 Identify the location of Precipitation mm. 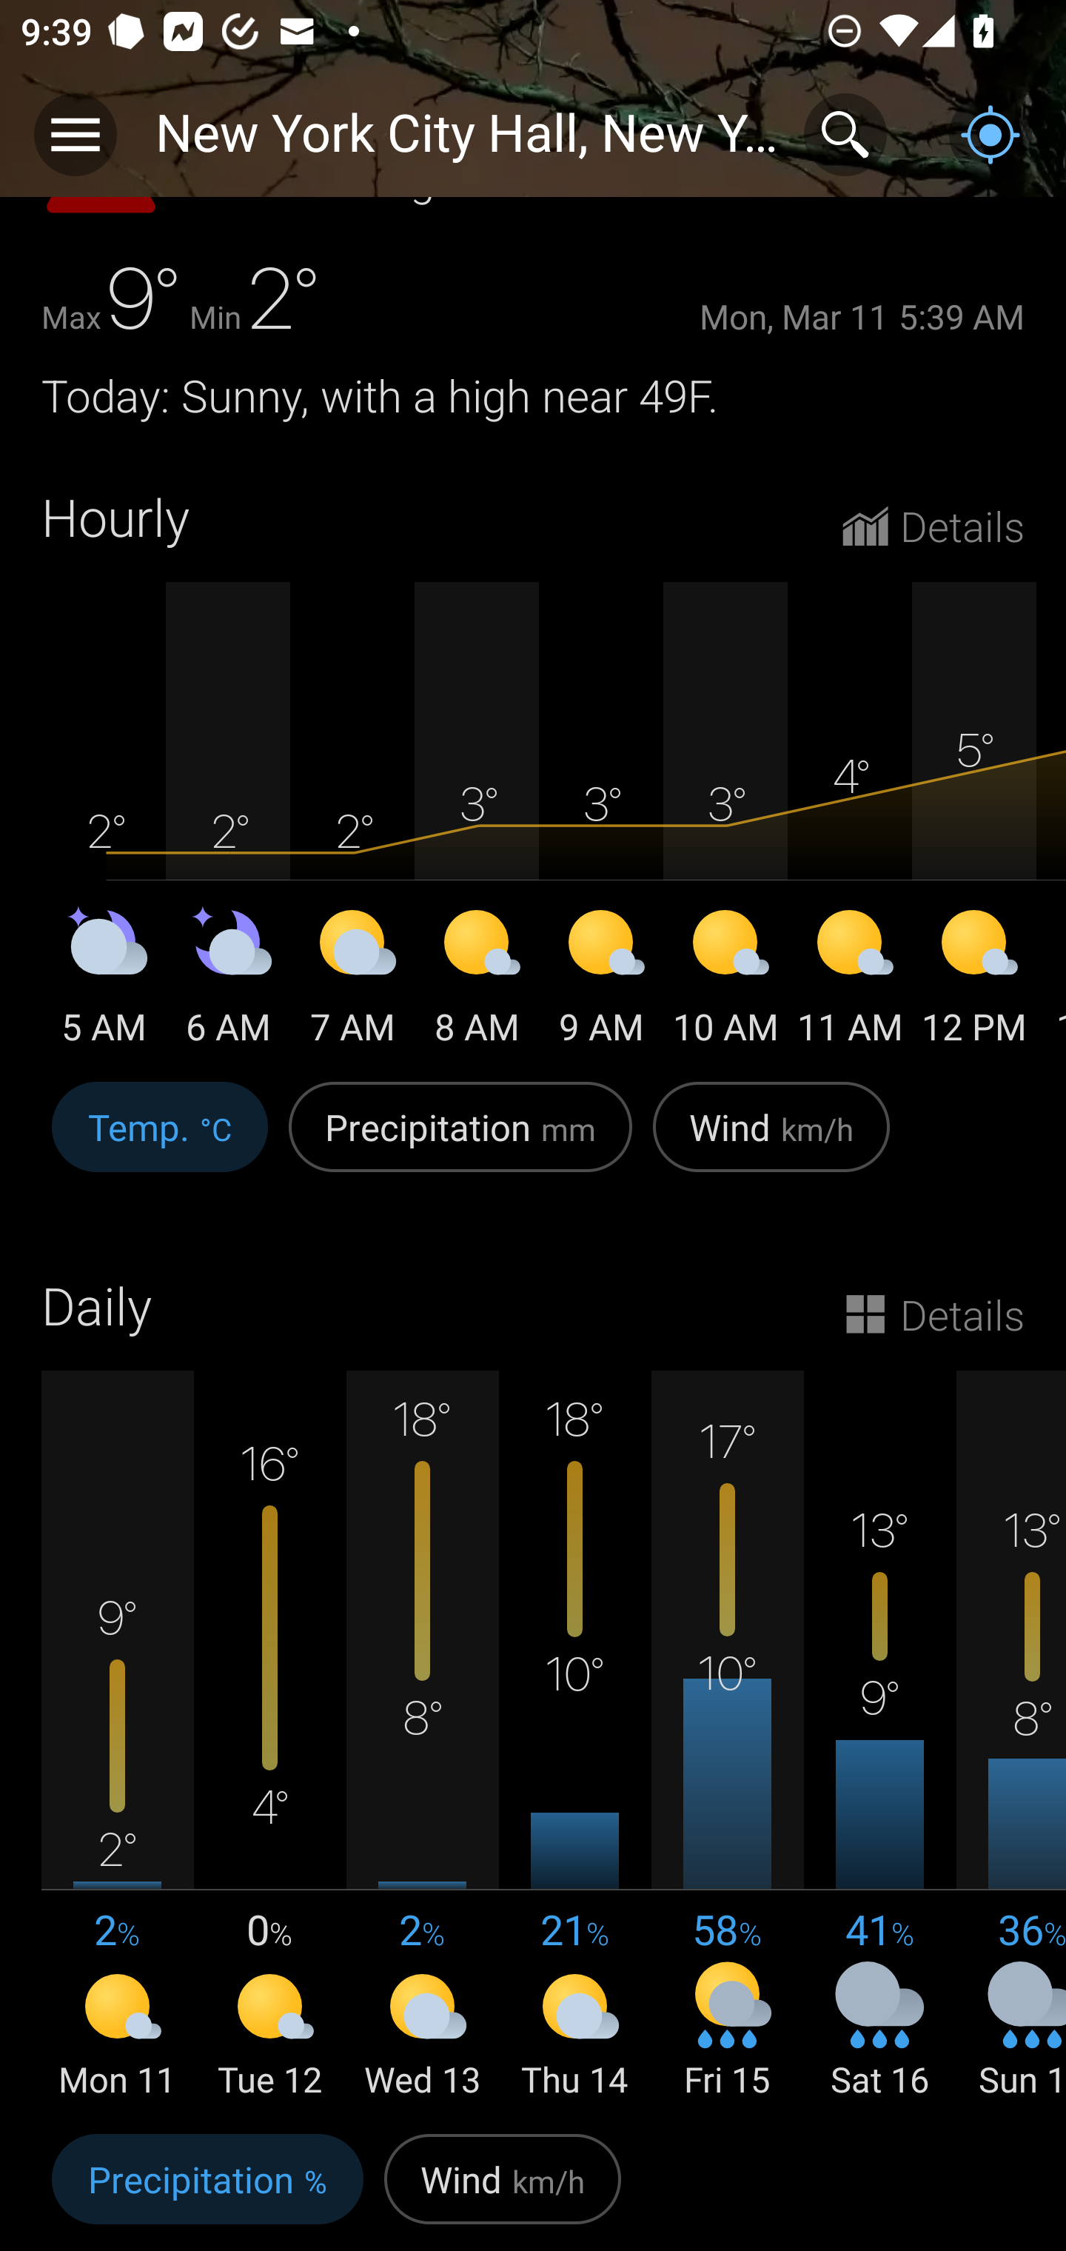
(460, 1142).